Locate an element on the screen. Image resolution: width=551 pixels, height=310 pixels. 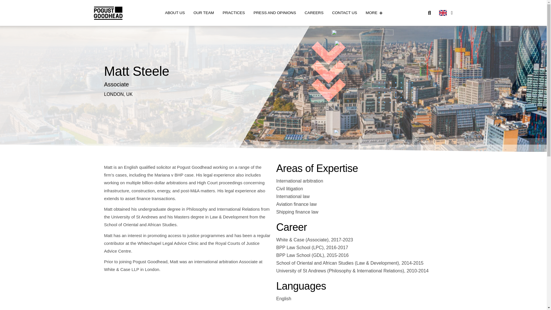
OUR TEAM is located at coordinates (203, 13).